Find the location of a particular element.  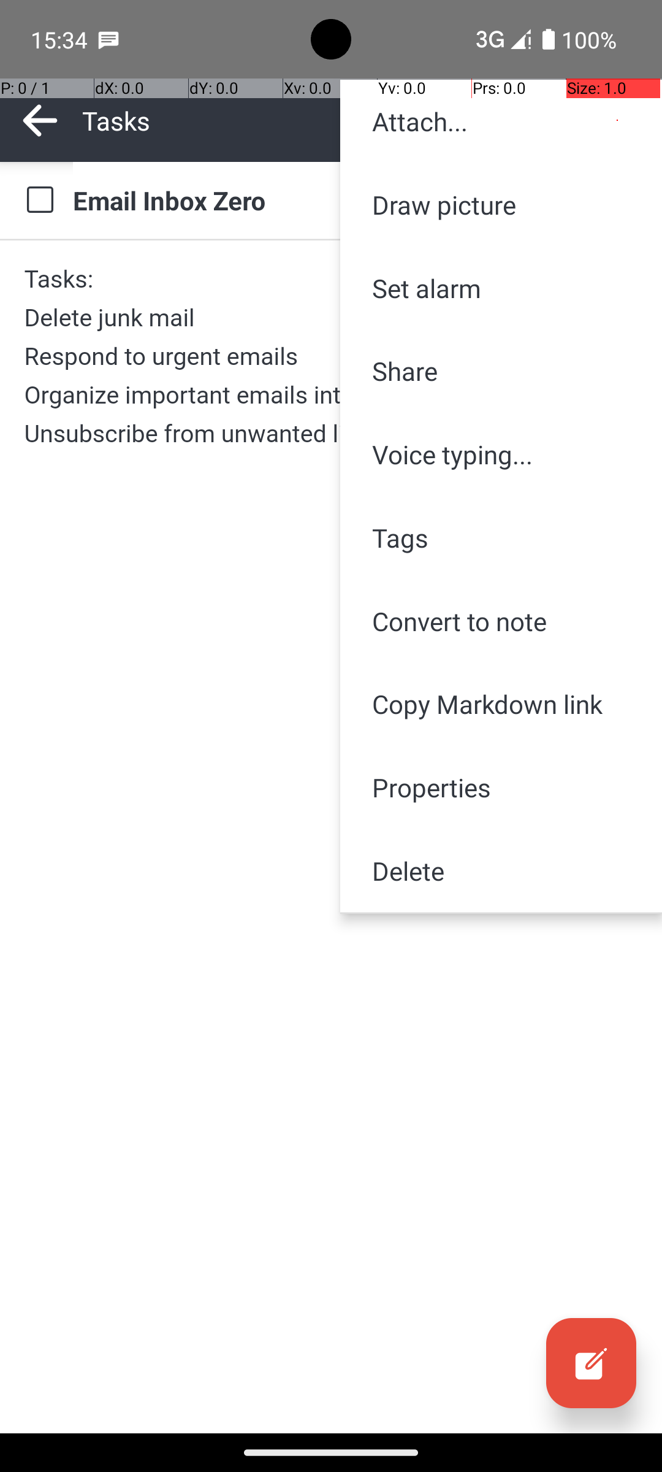

Tags is located at coordinates (501, 537).